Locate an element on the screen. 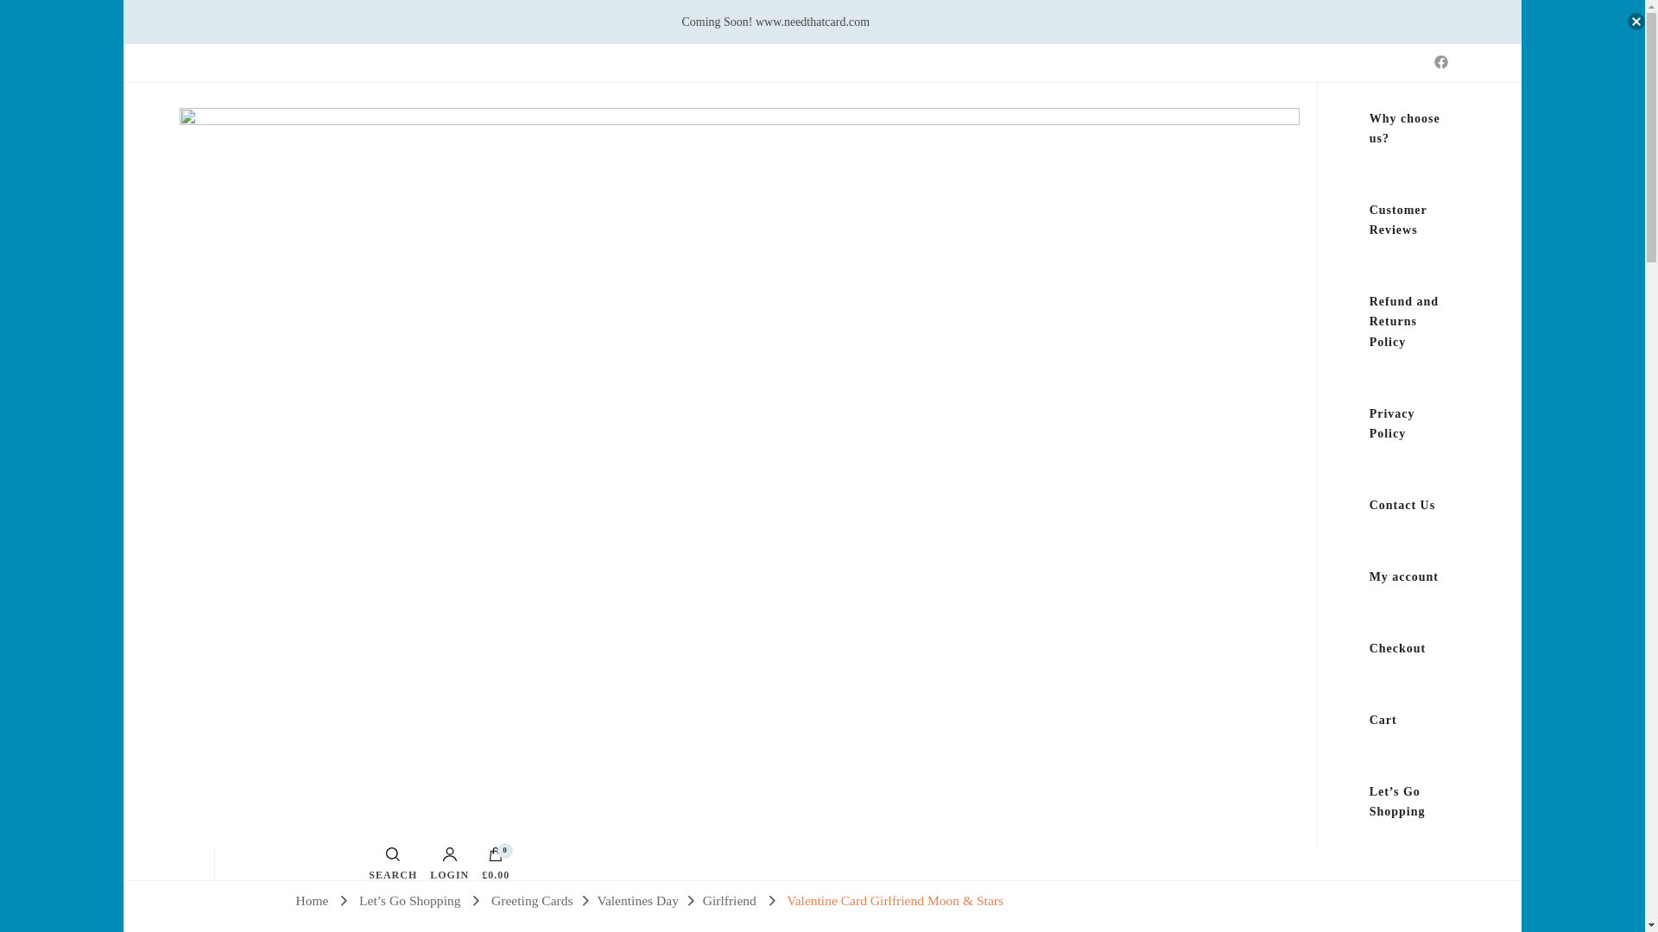 The height and width of the screenshot is (932, 1658). Girlfriend is located at coordinates (731, 899).